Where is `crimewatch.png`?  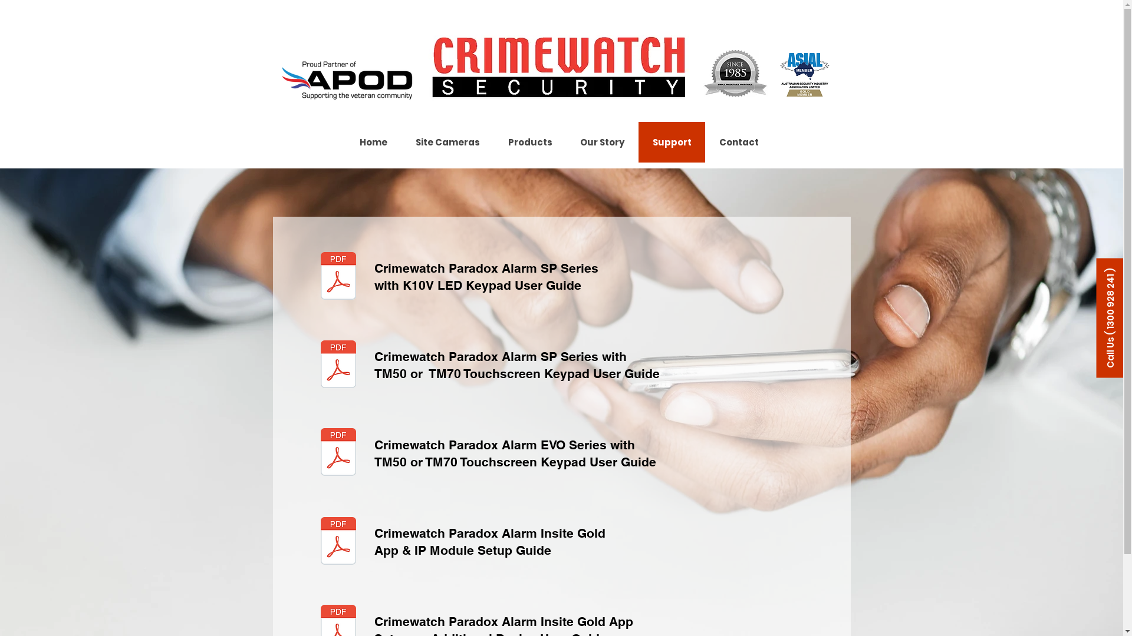
crimewatch.png is located at coordinates (559, 68).